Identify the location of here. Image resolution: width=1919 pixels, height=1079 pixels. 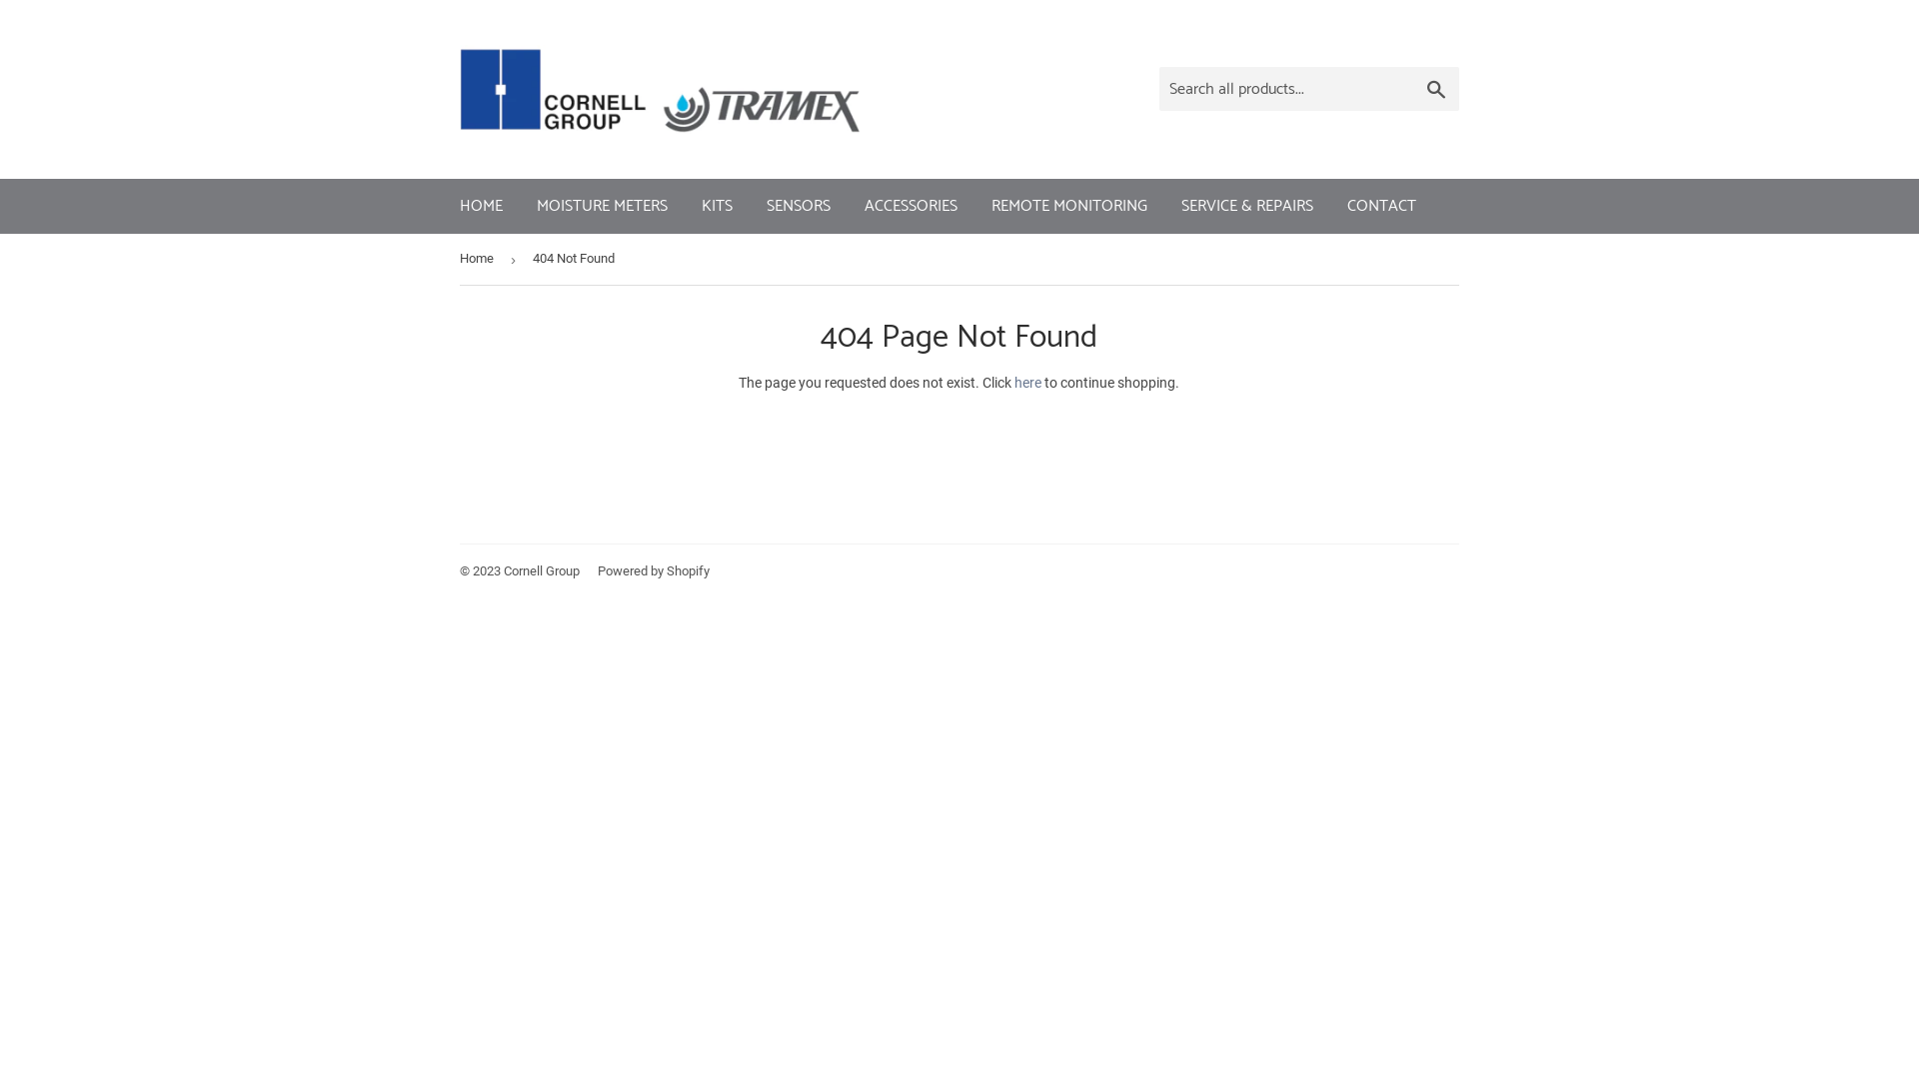
(1027, 383).